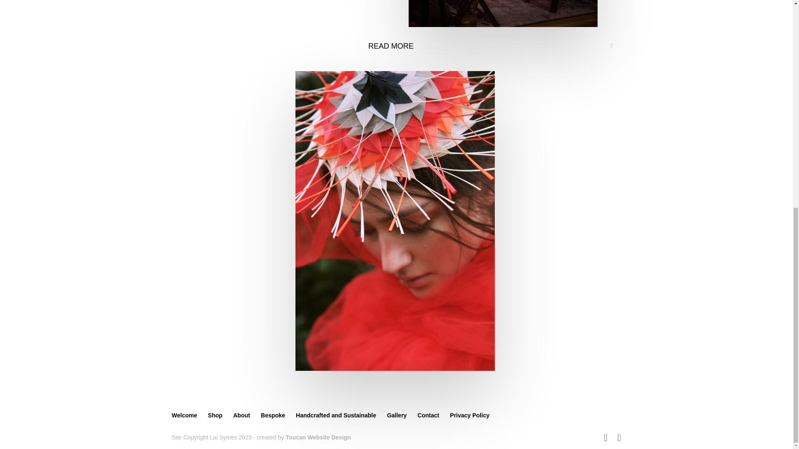 This screenshot has height=449, width=799. I want to click on Handcrafted and Sustainable, so click(336, 415).